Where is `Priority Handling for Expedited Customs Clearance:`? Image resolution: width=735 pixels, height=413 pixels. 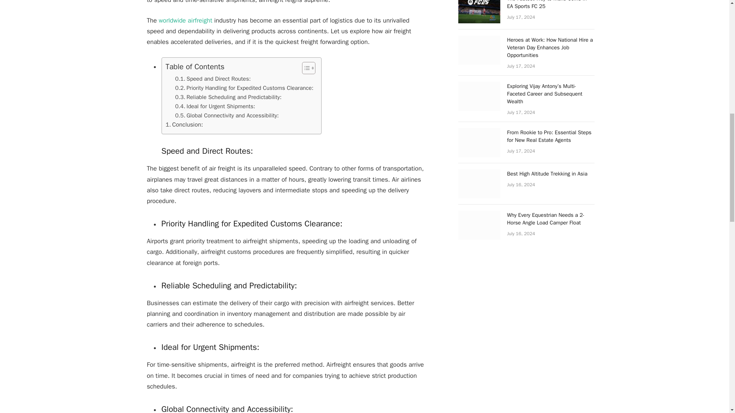
Priority Handling for Expedited Customs Clearance: is located at coordinates (243, 88).